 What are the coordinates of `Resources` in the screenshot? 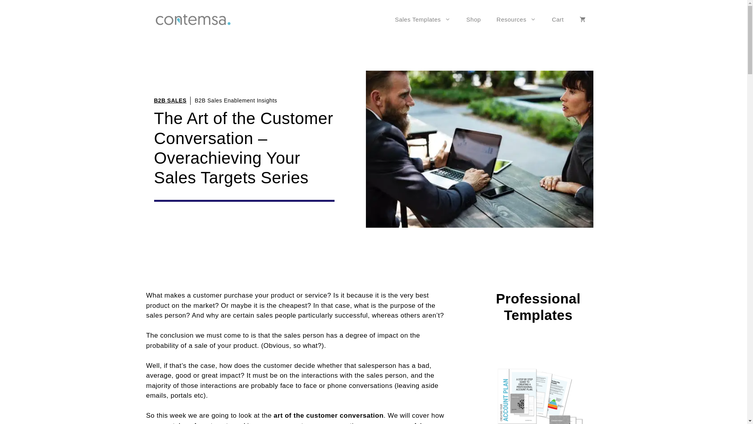 It's located at (516, 20).